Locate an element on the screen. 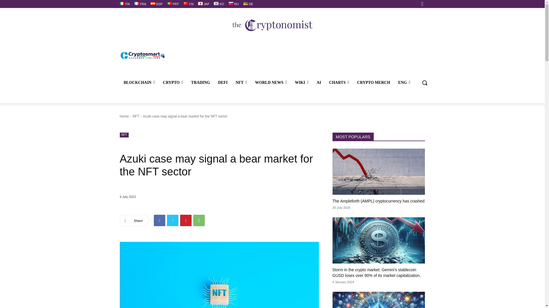 This screenshot has width=549, height=308. azuki nft is located at coordinates (219, 275).